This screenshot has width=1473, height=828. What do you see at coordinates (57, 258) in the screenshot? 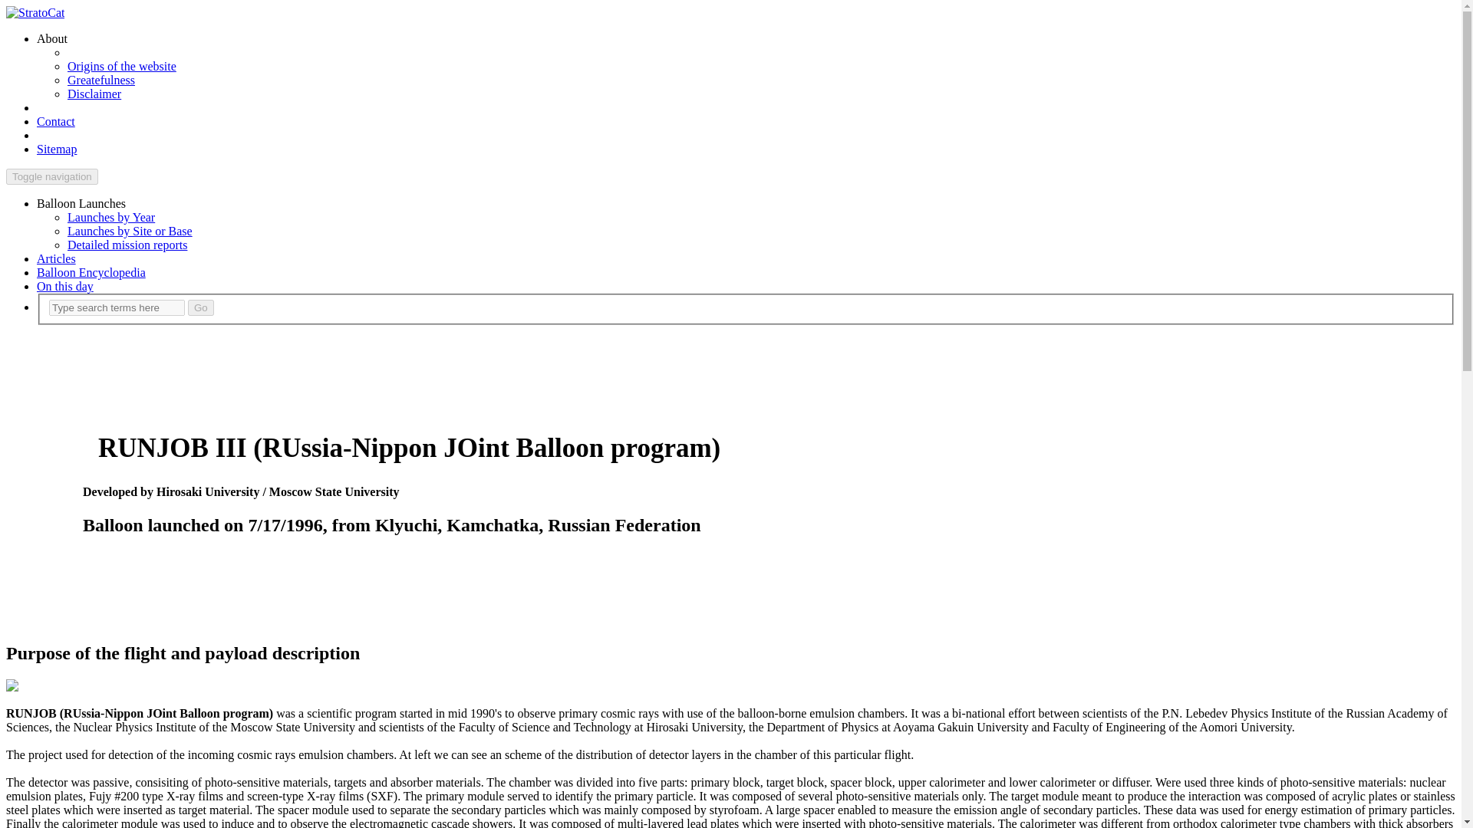
I see `Articles` at bounding box center [57, 258].